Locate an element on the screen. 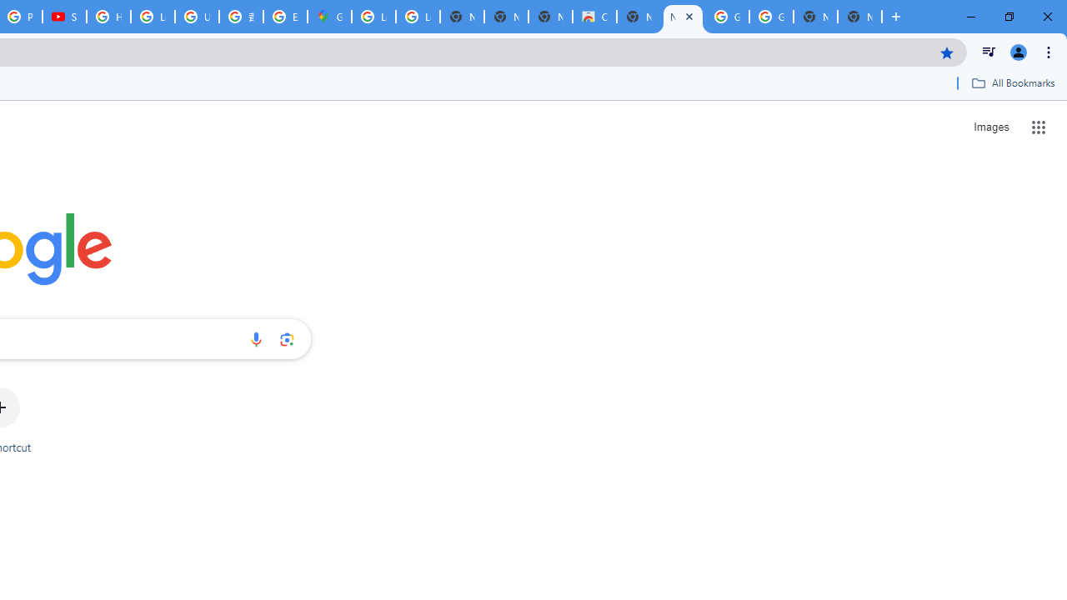 The height and width of the screenshot is (600, 1067). Google Images is located at coordinates (771, 17).